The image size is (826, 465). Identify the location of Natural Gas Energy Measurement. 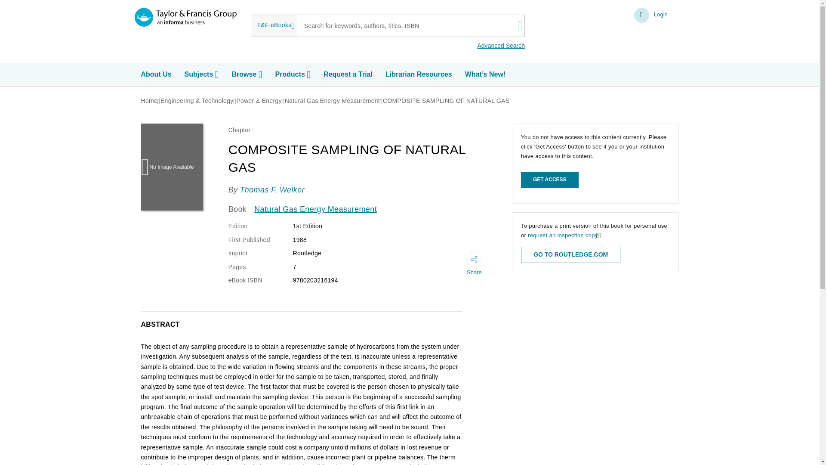
(332, 100).